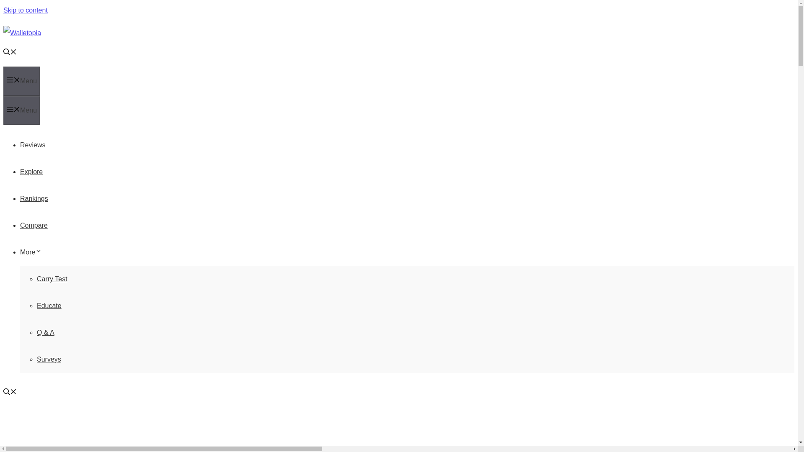 This screenshot has width=804, height=452. Describe the element at coordinates (33, 145) in the screenshot. I see `Reviews` at that location.